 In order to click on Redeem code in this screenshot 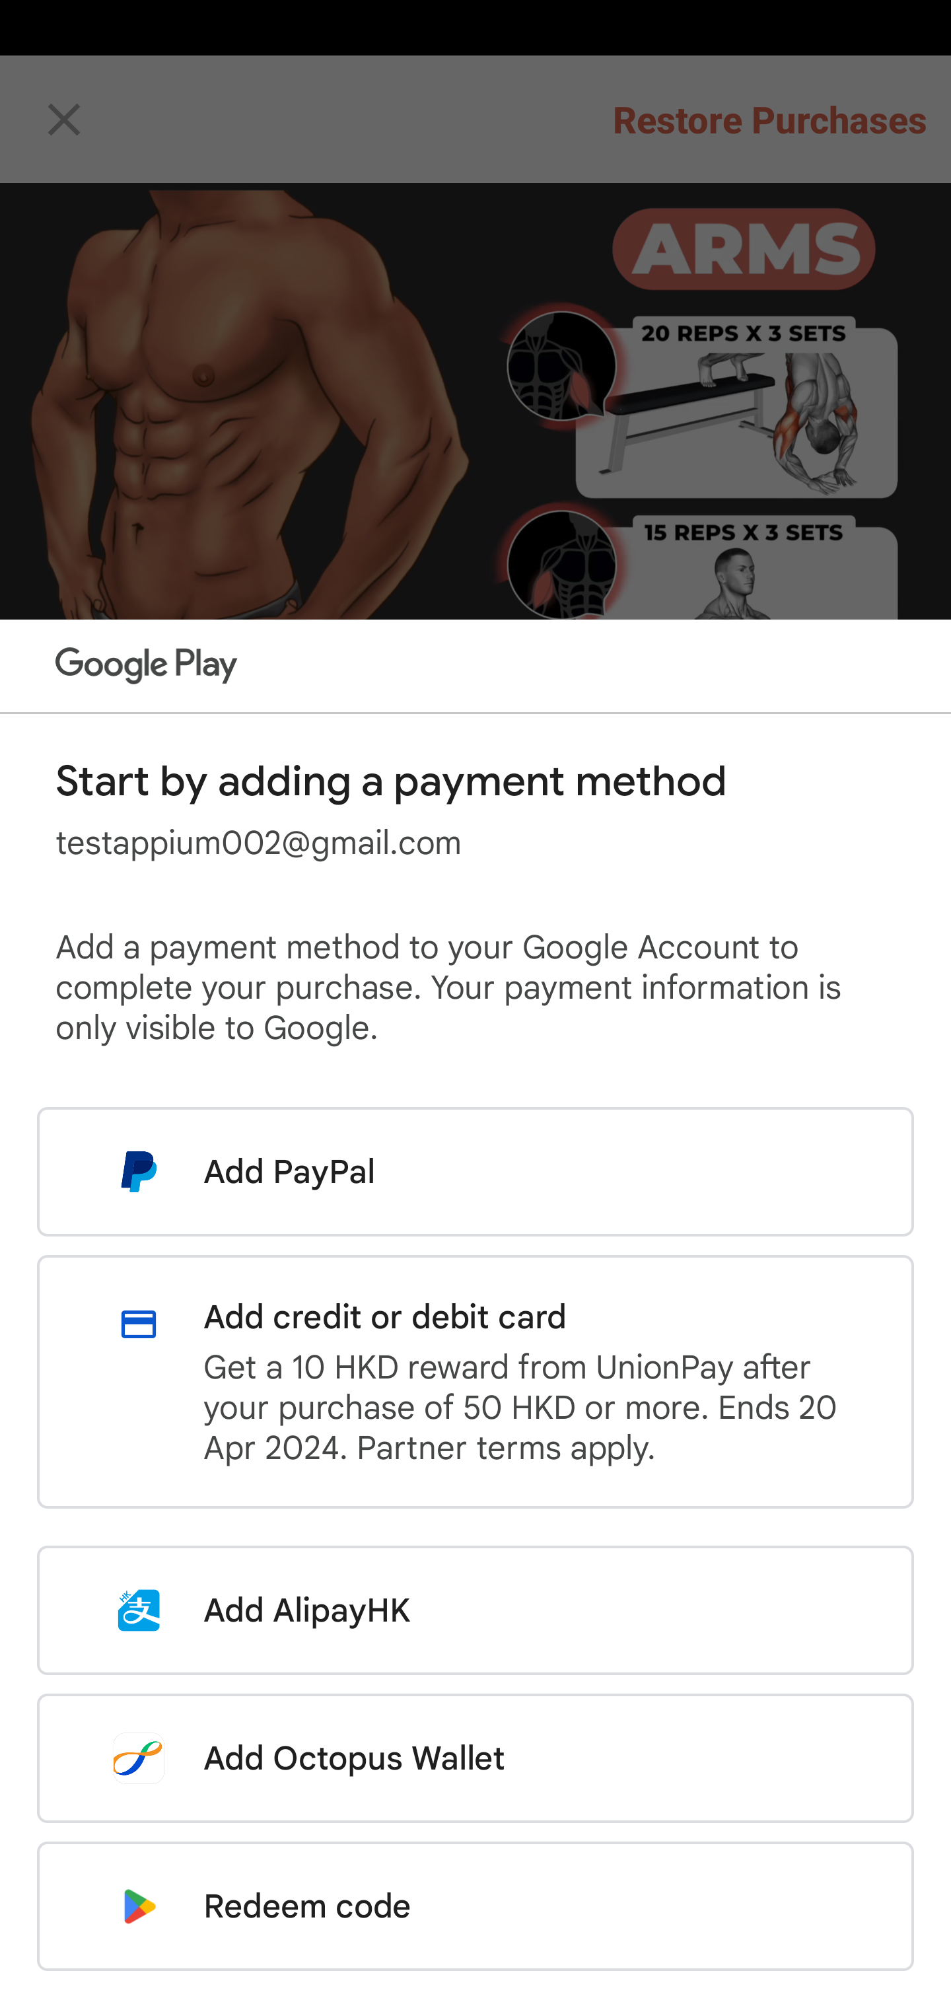, I will do `click(475, 1906)`.